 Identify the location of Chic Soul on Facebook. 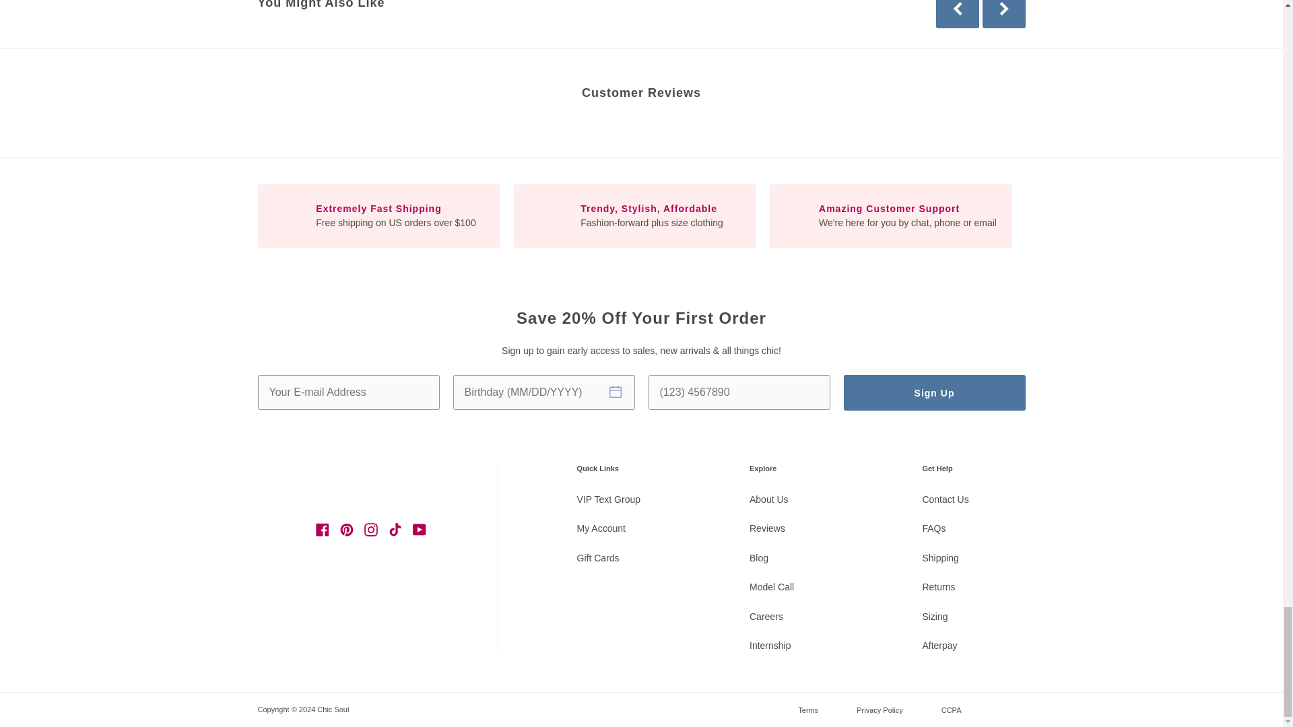
(322, 528).